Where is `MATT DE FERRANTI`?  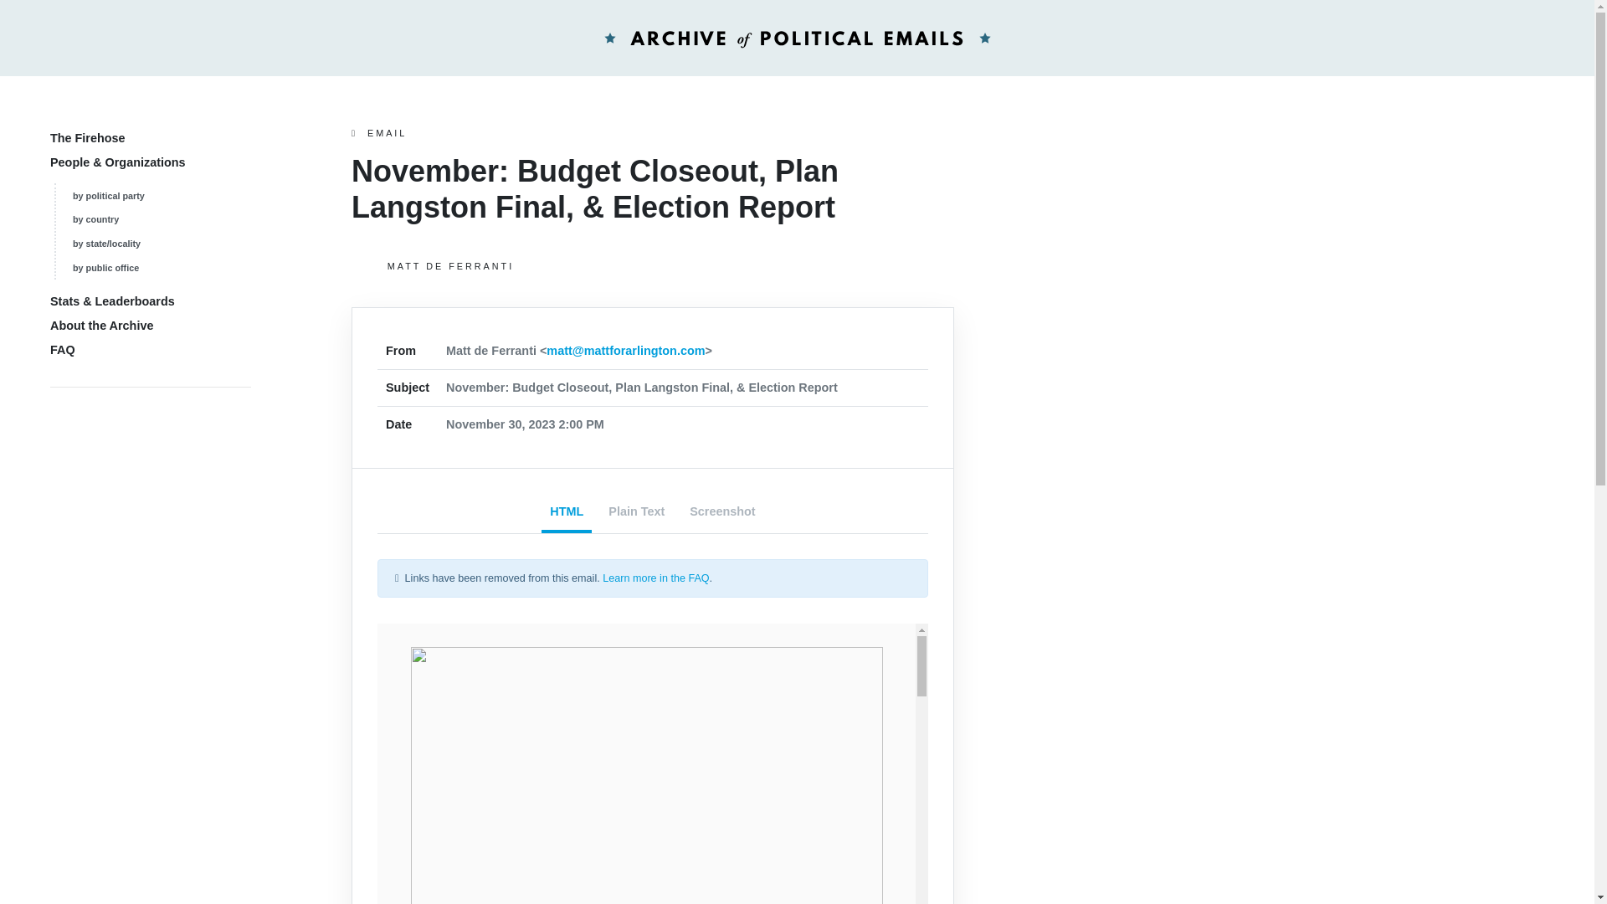 MATT DE FERRANTI is located at coordinates (653, 266).